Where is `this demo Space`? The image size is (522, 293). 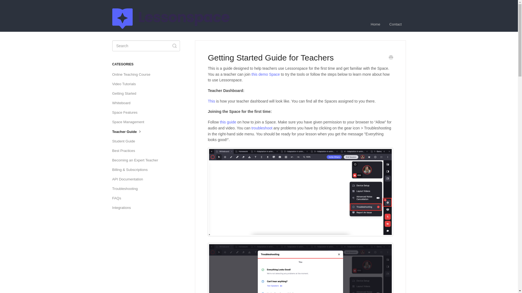 this demo Space is located at coordinates (266, 74).